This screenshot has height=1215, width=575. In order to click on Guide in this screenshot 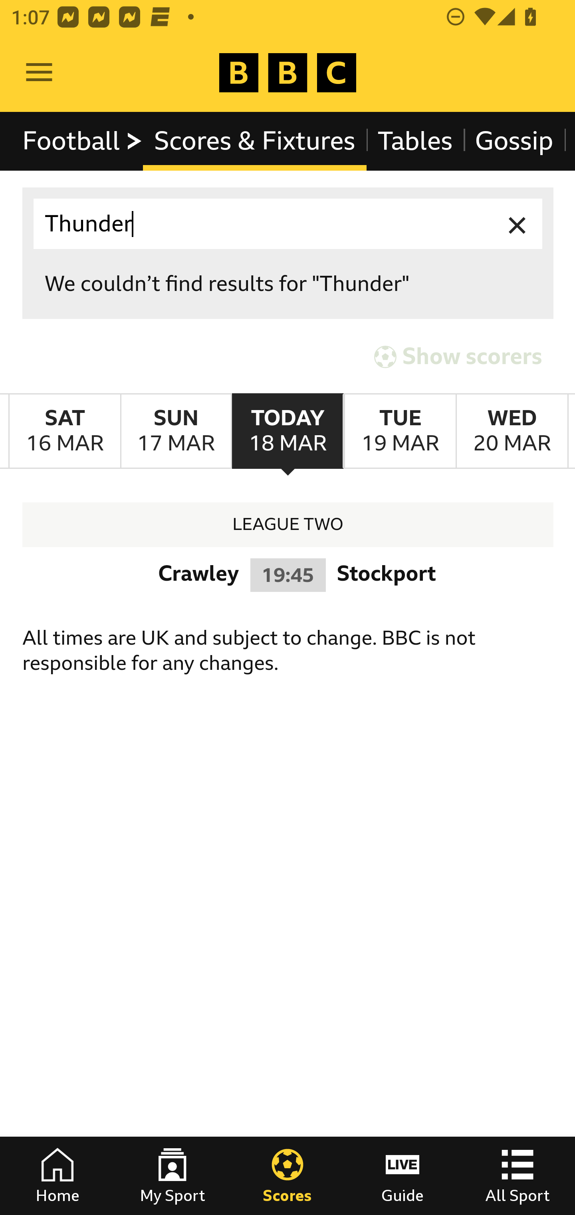, I will do `click(402, 1176)`.